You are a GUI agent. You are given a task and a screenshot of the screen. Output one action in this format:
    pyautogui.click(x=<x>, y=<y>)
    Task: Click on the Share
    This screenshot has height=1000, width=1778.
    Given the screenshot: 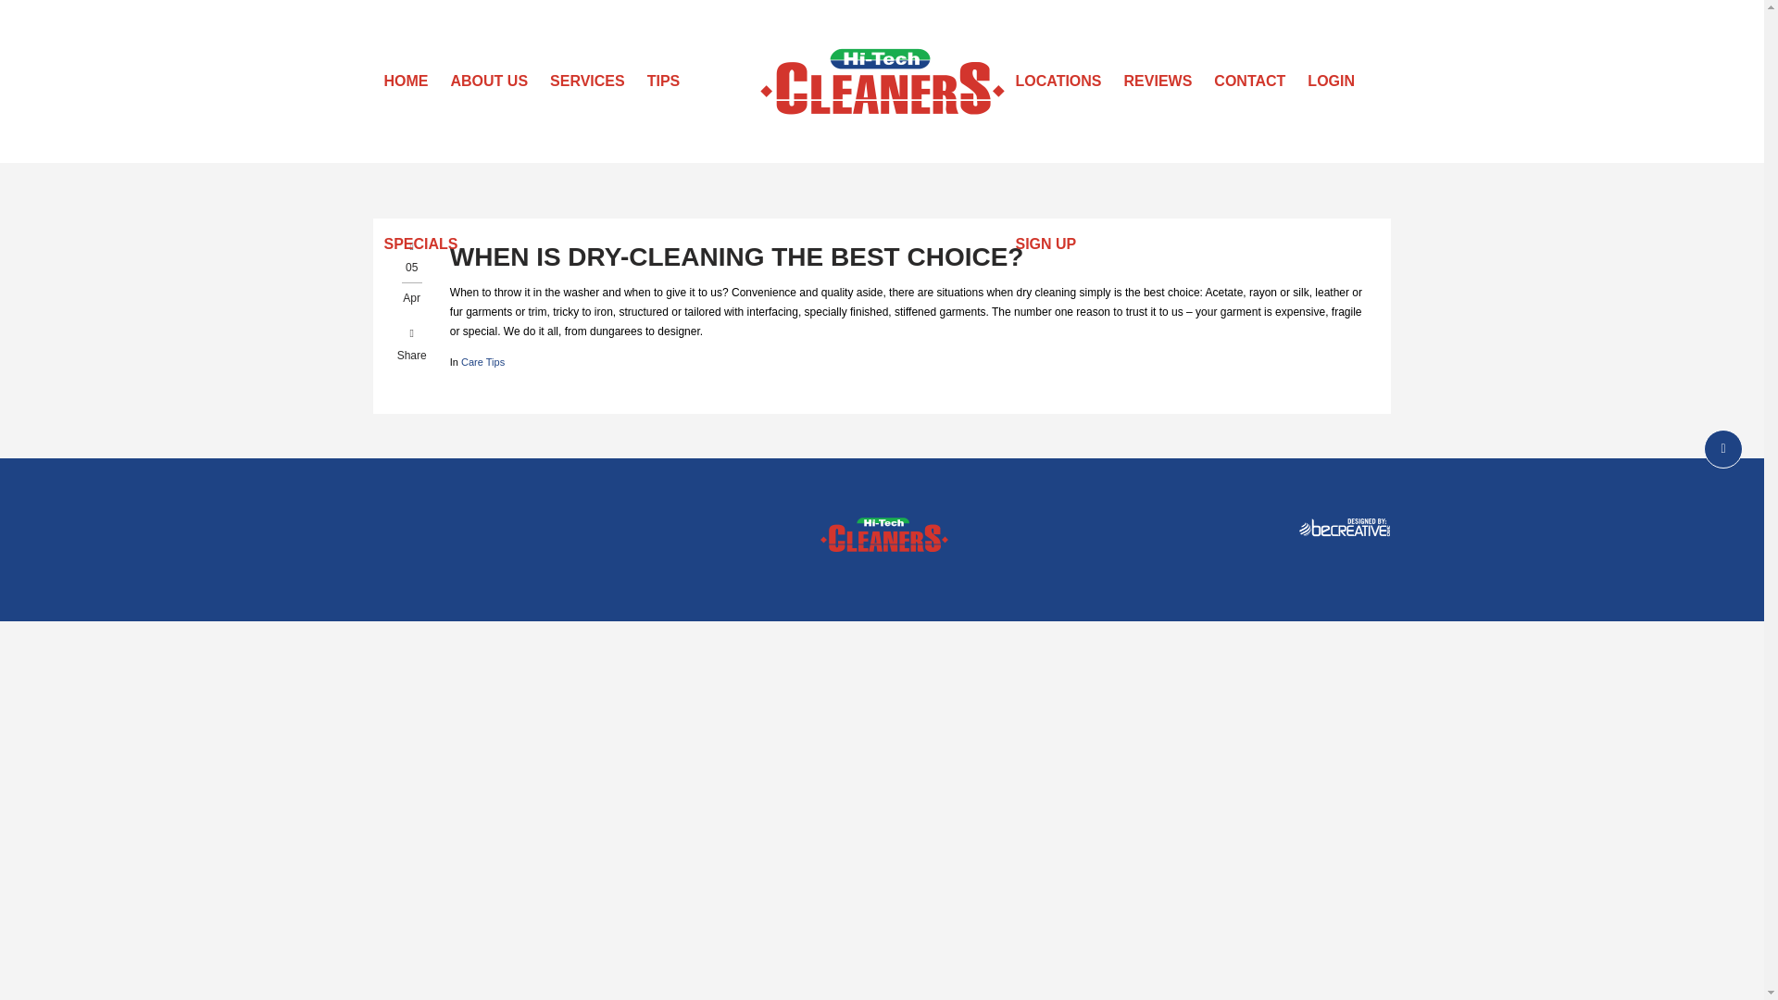 What is the action you would take?
    pyautogui.click(x=411, y=343)
    